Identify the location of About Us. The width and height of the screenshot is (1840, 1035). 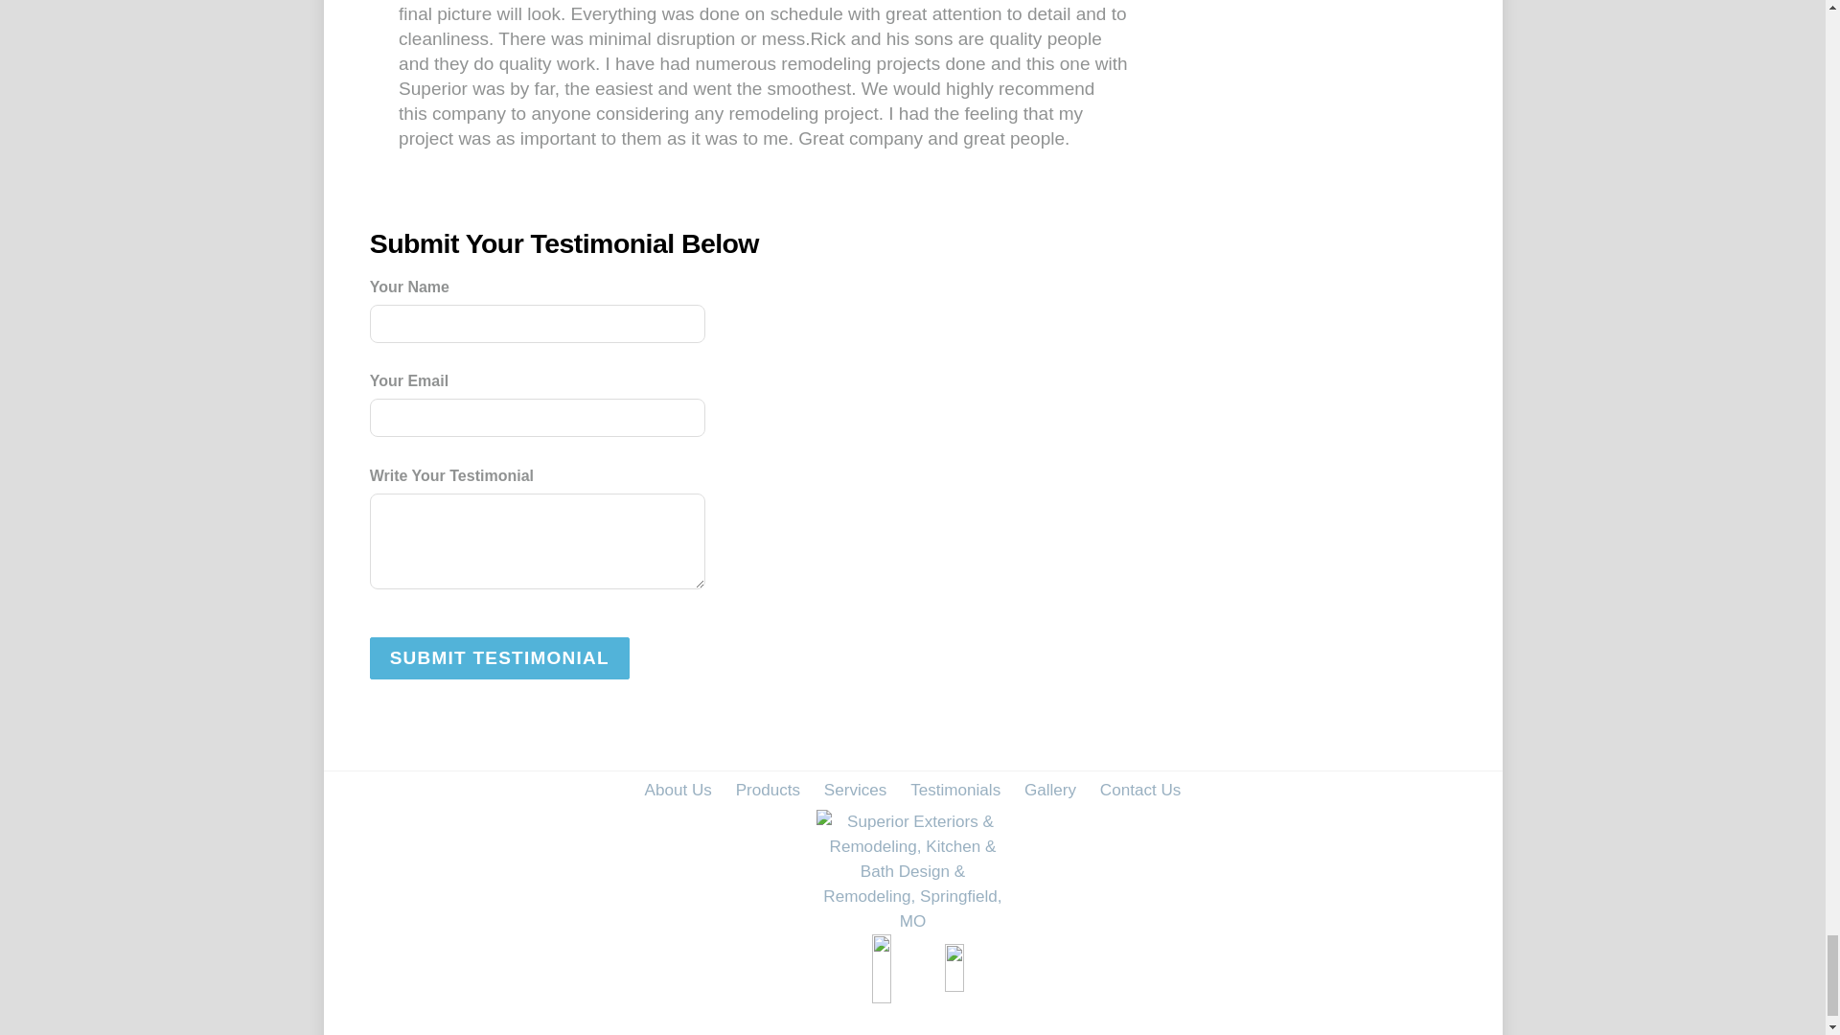
(678, 790).